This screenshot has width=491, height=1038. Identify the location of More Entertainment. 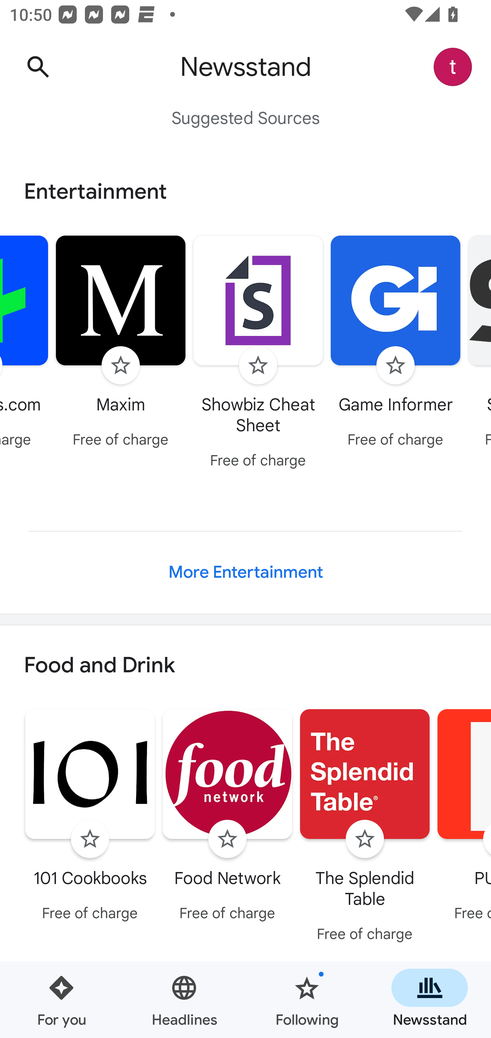
(245, 572).